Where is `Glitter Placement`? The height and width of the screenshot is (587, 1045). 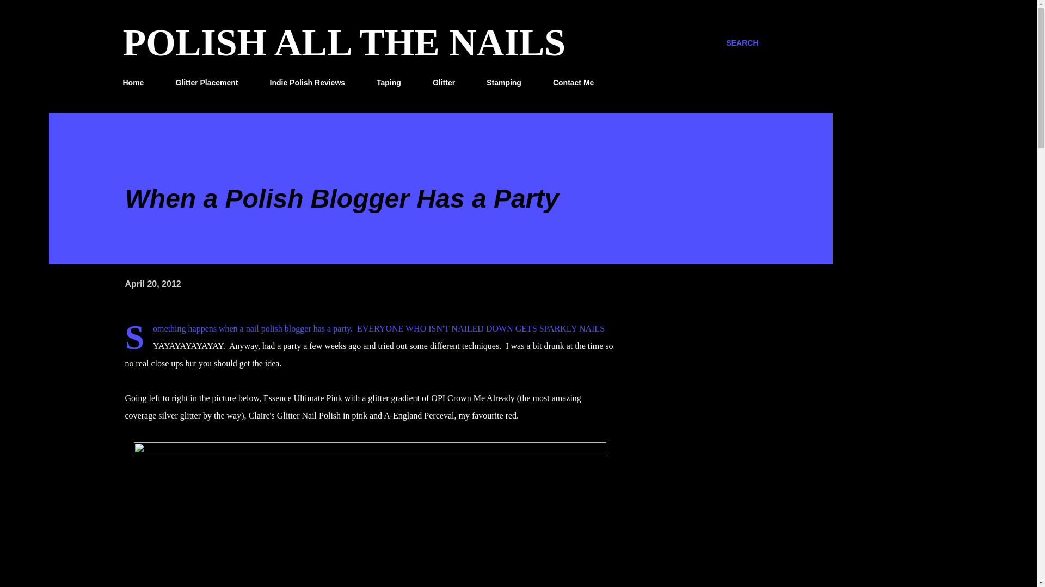 Glitter Placement is located at coordinates (206, 82).